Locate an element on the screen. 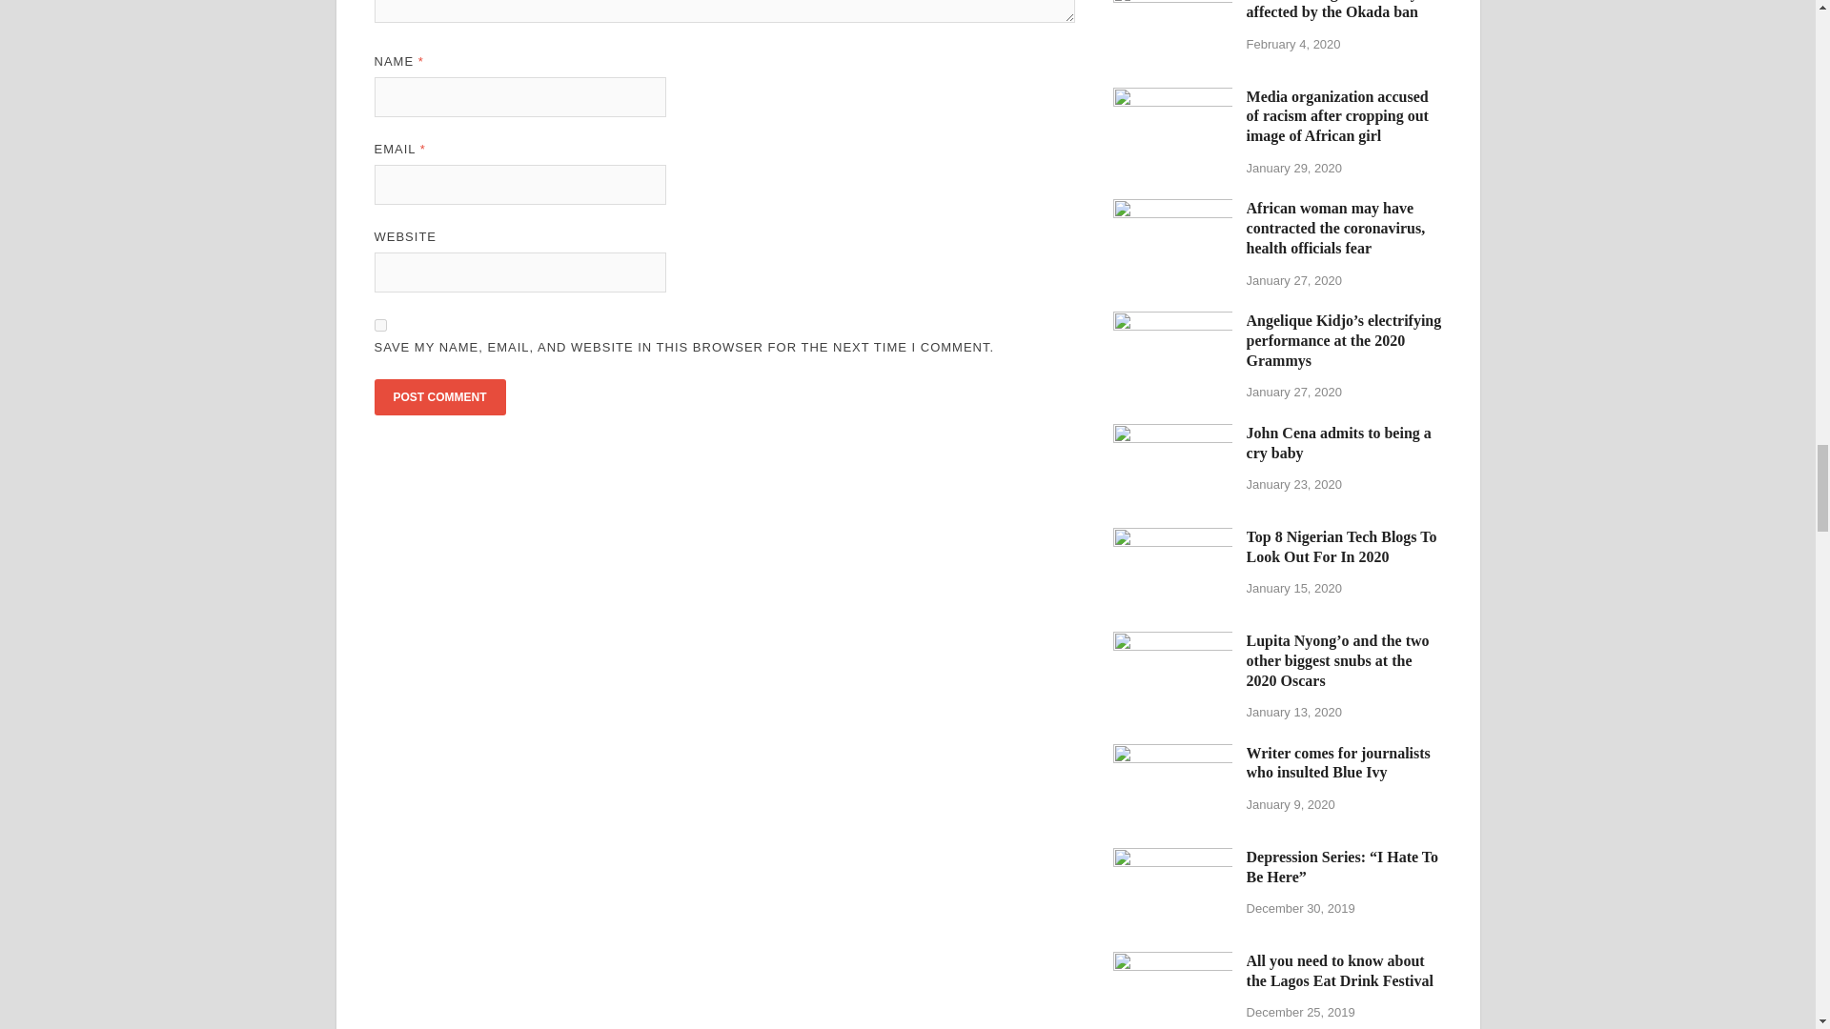 The height and width of the screenshot is (1029, 1830). Post Comment is located at coordinates (438, 397).